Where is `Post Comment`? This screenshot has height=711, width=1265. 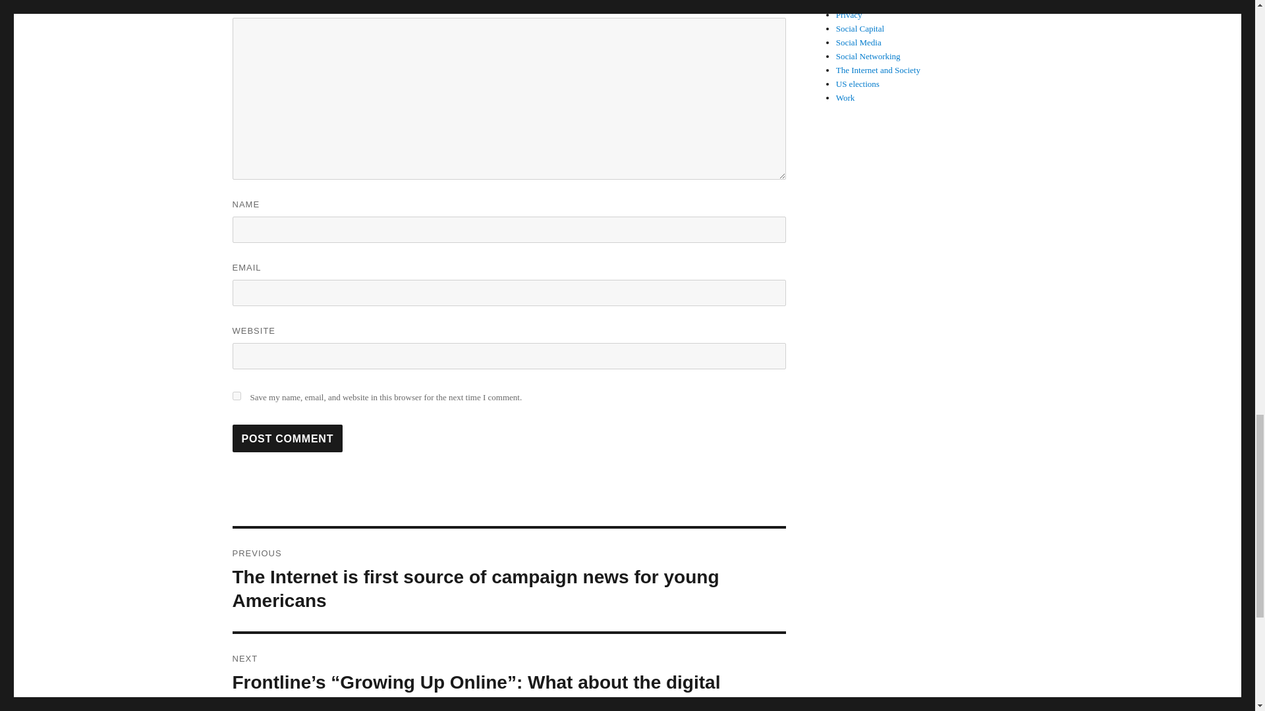
Post Comment is located at coordinates (287, 438).